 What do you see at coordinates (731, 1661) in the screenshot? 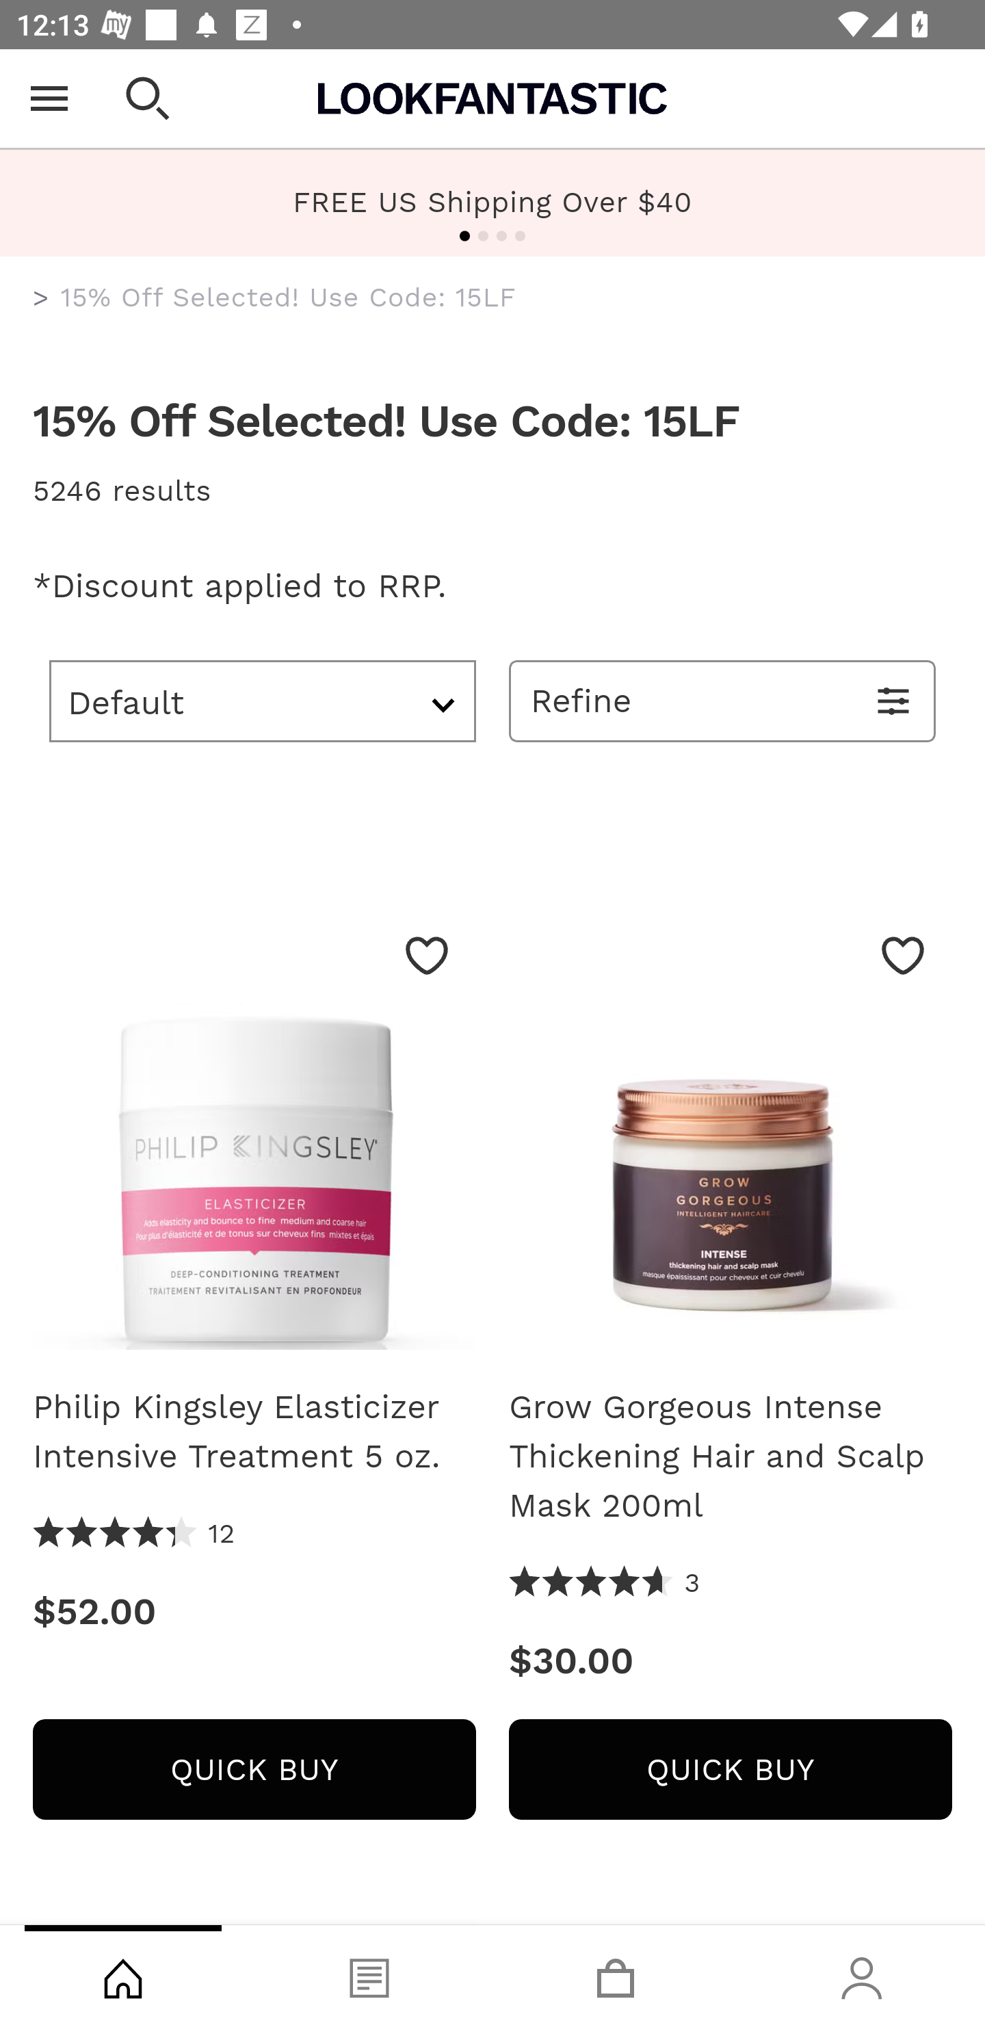
I see `Price: $30.00` at bounding box center [731, 1661].